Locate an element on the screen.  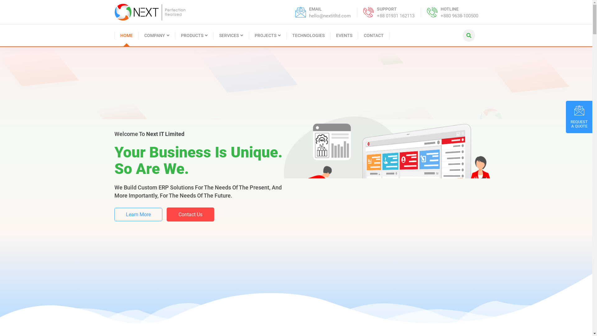
PRODUCTS is located at coordinates (195, 35).